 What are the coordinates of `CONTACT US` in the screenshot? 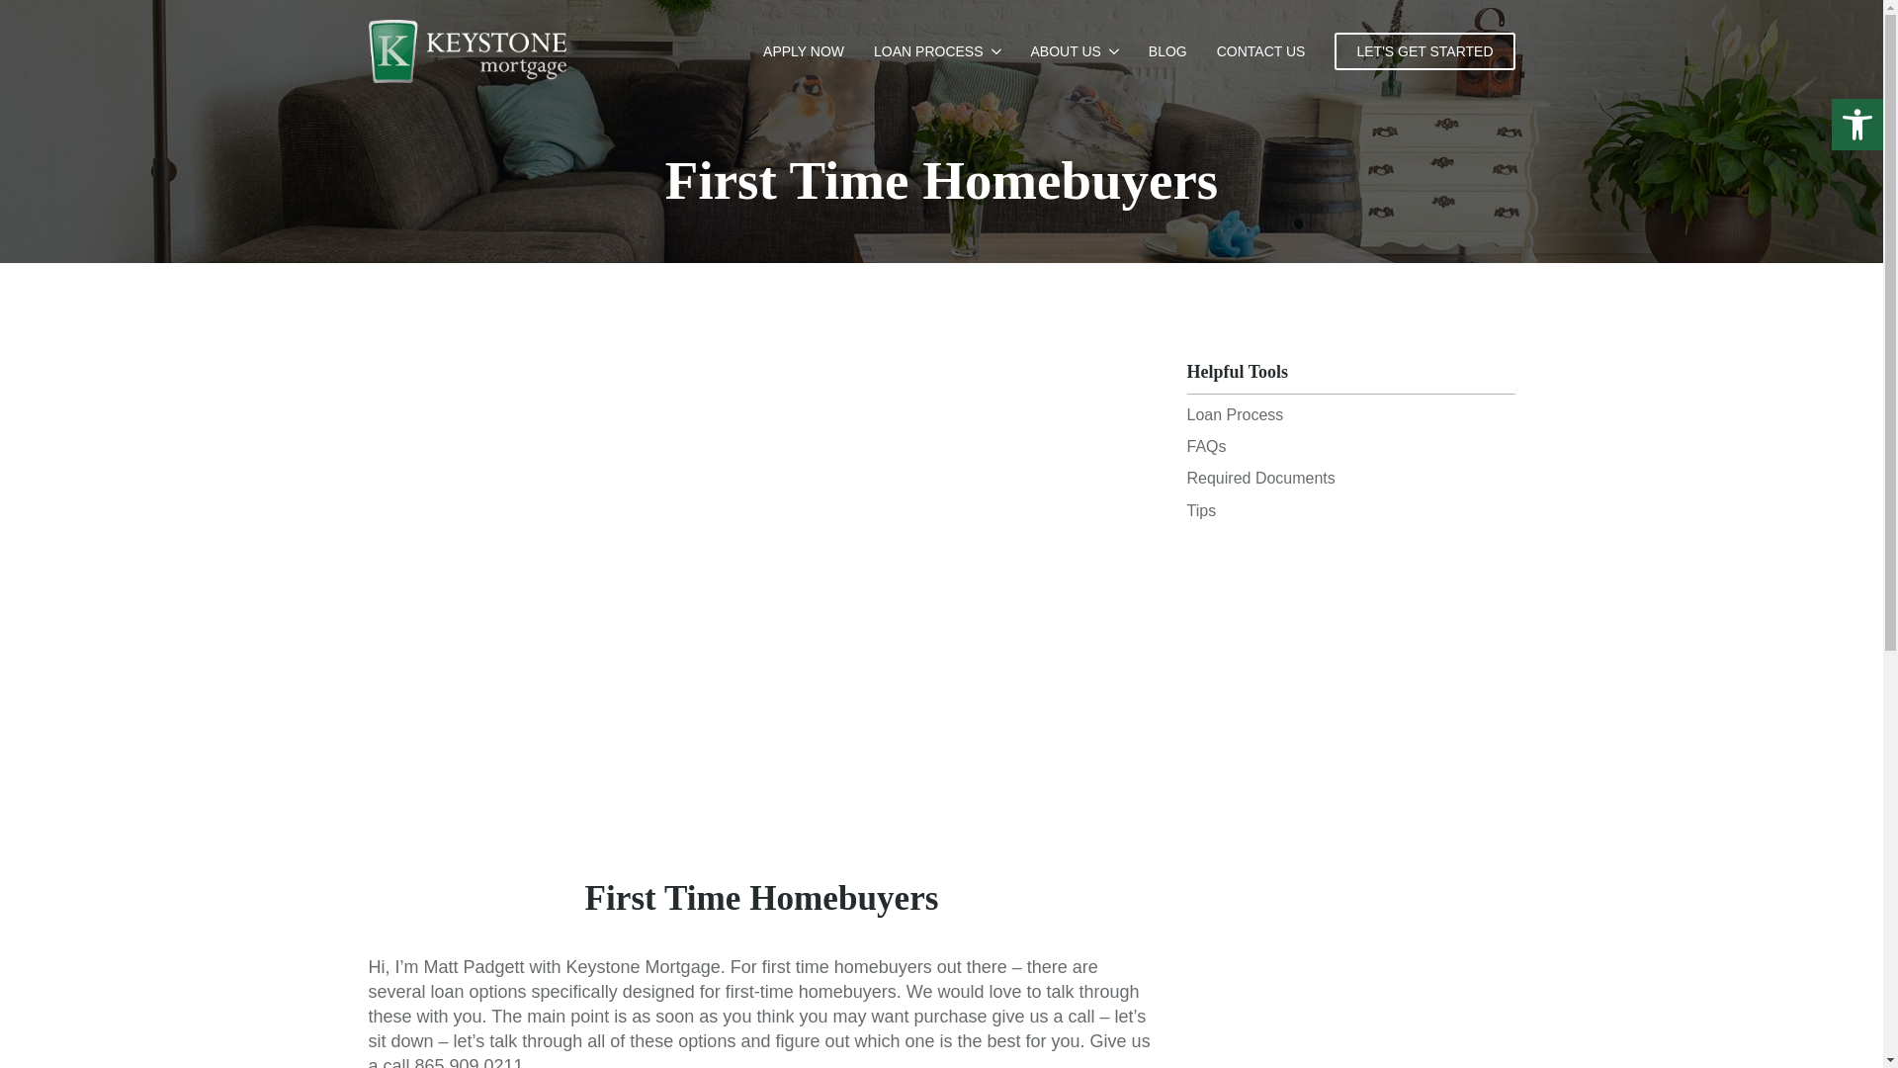 It's located at (1265, 50).